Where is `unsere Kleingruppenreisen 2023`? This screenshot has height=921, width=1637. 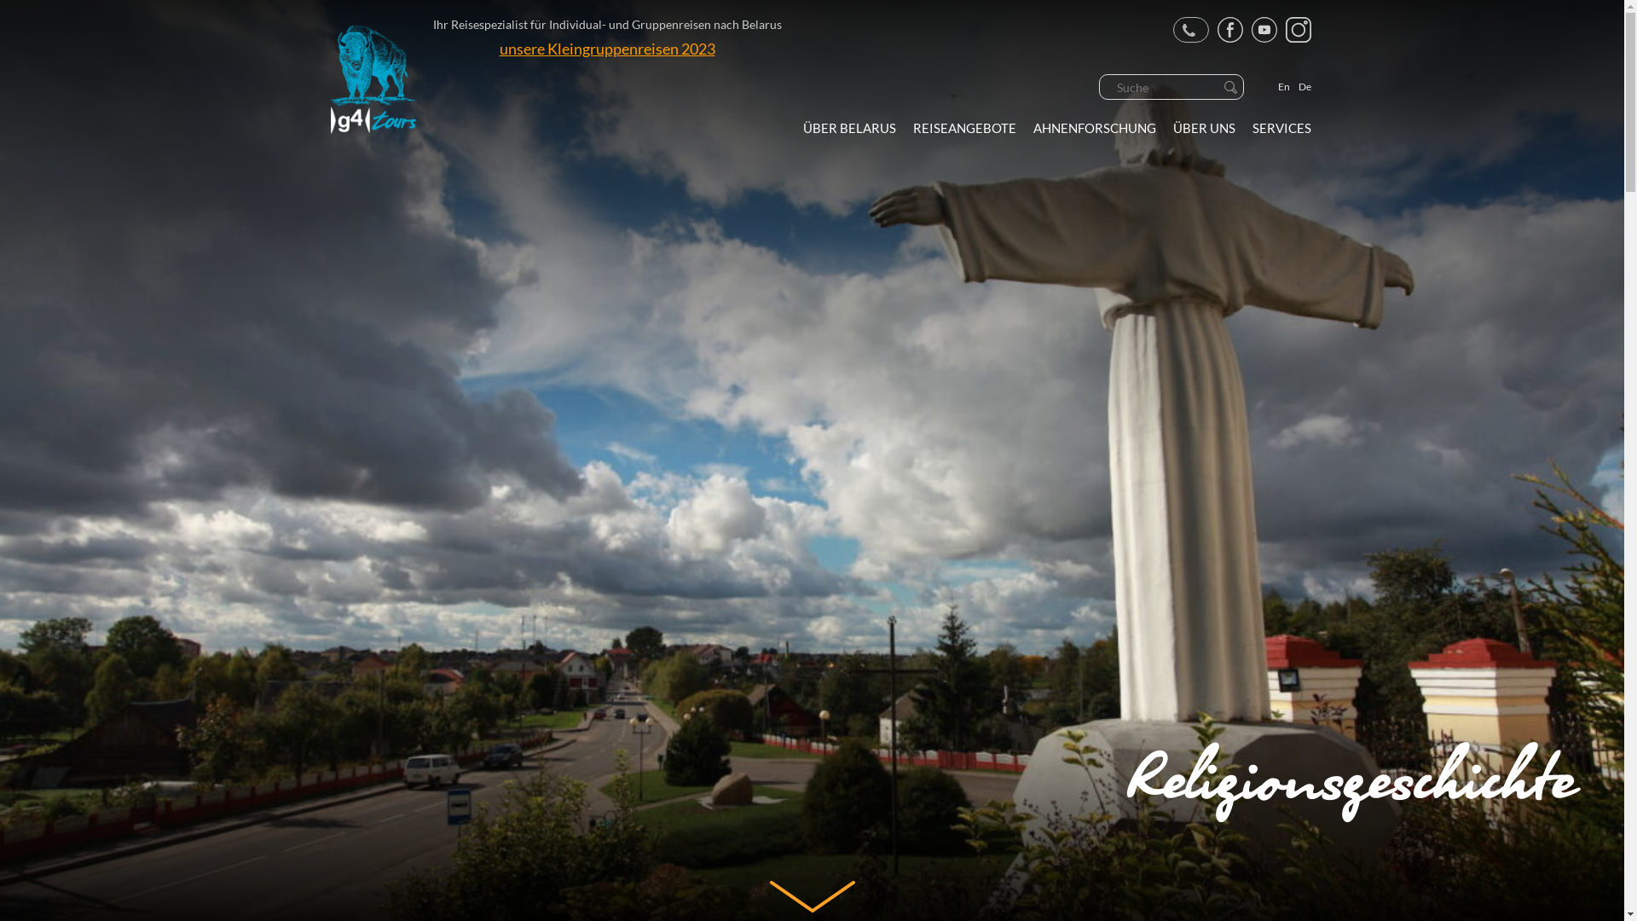
unsere Kleingruppenreisen 2023 is located at coordinates (607, 49).